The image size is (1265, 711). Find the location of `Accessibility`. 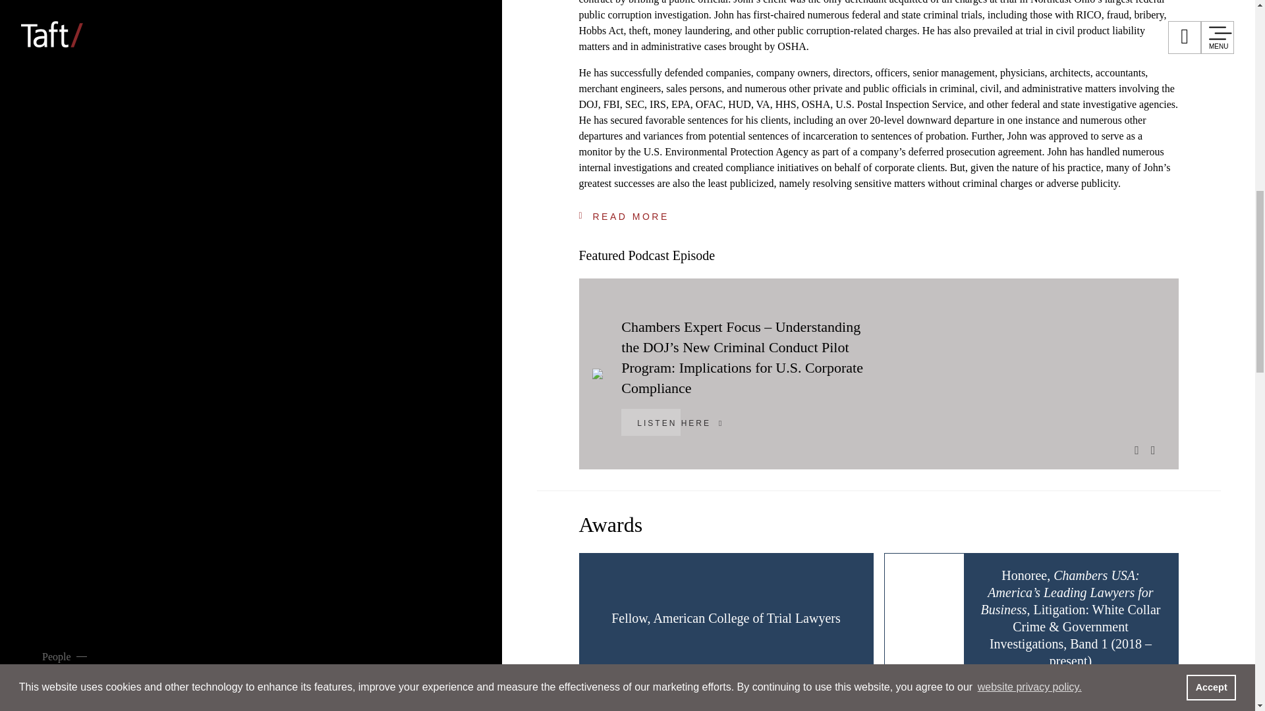

Accessibility is located at coordinates (1079, 529).